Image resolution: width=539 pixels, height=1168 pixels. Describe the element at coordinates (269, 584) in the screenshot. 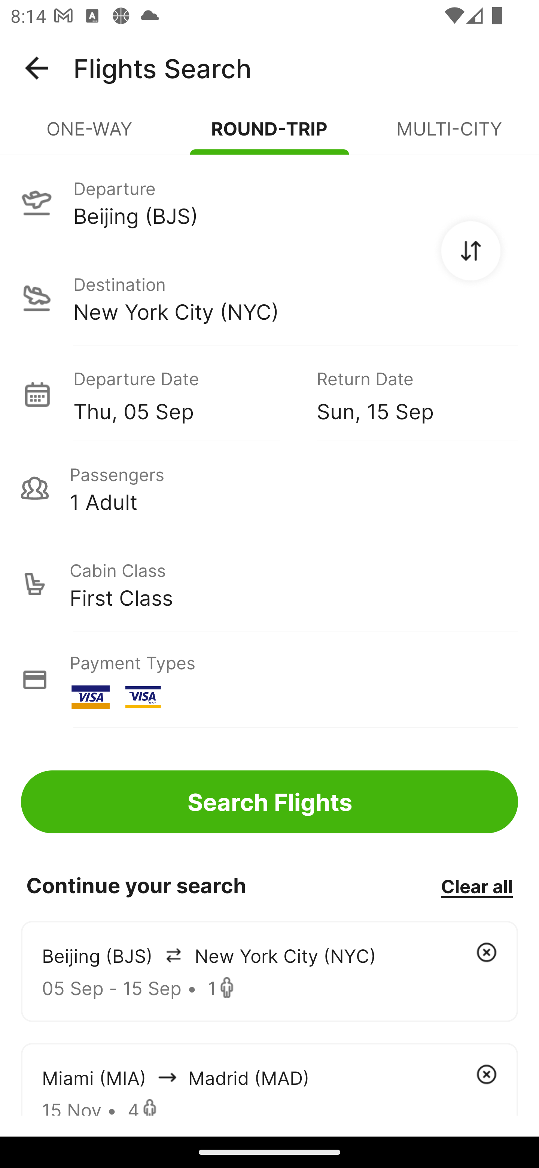

I see `Cabin Class First Class` at that location.